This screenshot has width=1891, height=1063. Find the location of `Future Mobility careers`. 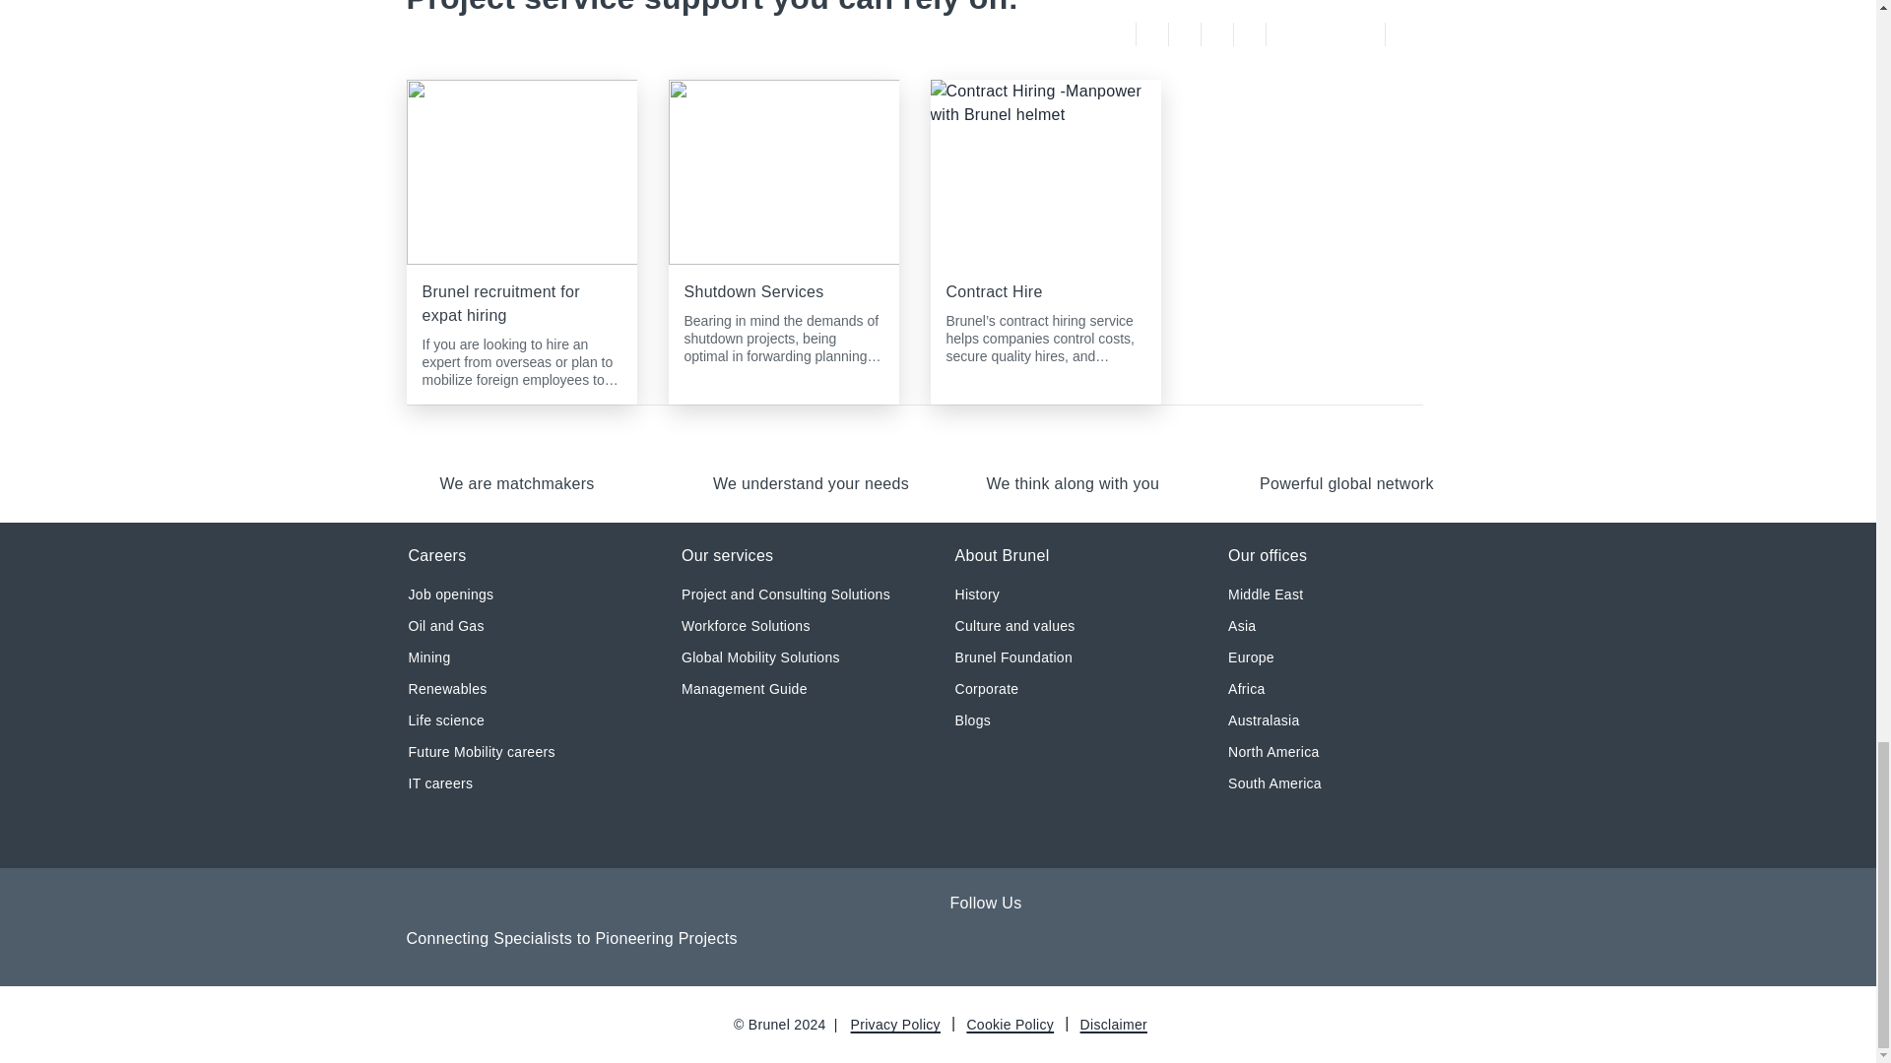

Future Mobility careers is located at coordinates (481, 752).